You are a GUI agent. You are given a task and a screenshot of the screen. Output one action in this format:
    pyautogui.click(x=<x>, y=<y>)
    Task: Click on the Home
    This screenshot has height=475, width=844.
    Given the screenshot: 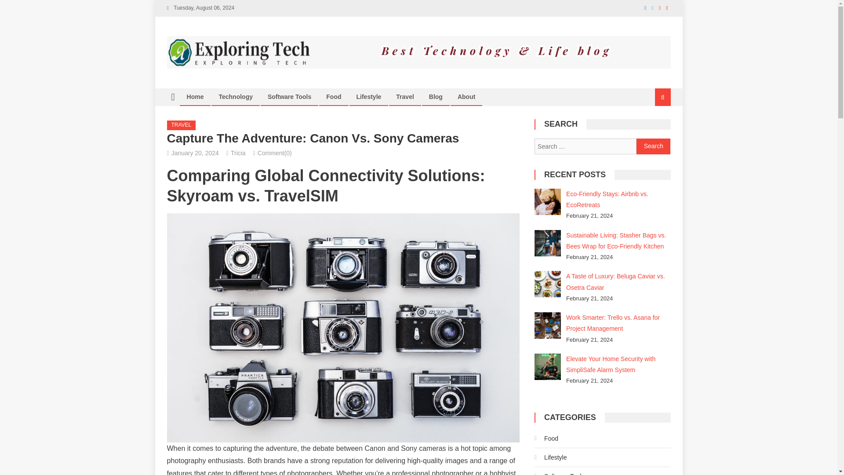 What is the action you would take?
    pyautogui.click(x=195, y=96)
    